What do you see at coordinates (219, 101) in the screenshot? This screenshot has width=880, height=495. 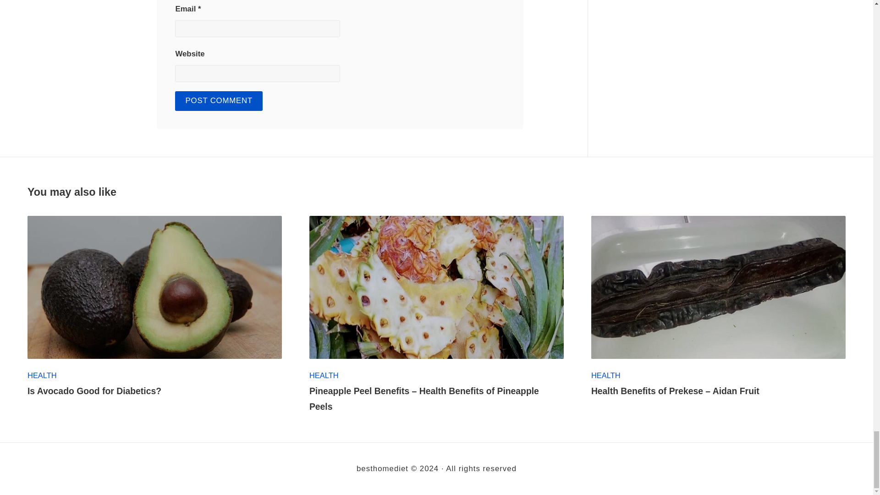 I see `Post Comment` at bounding box center [219, 101].